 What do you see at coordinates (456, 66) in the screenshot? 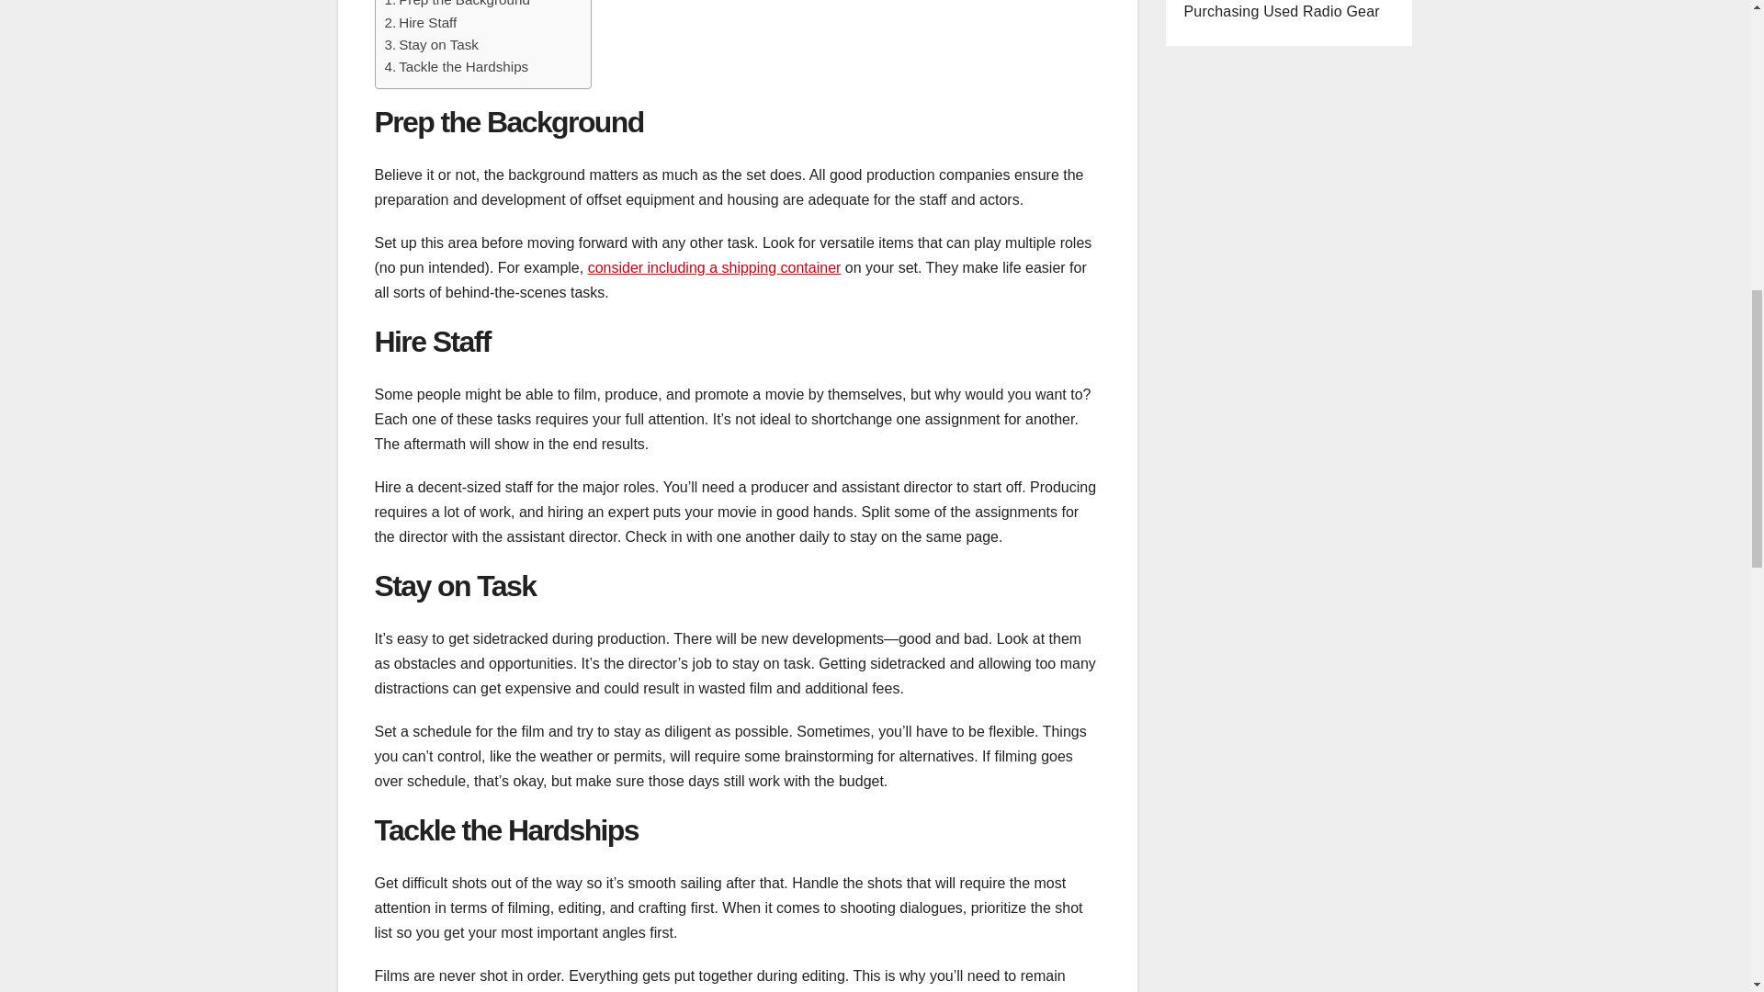
I see `Tackle the Hardships` at bounding box center [456, 66].